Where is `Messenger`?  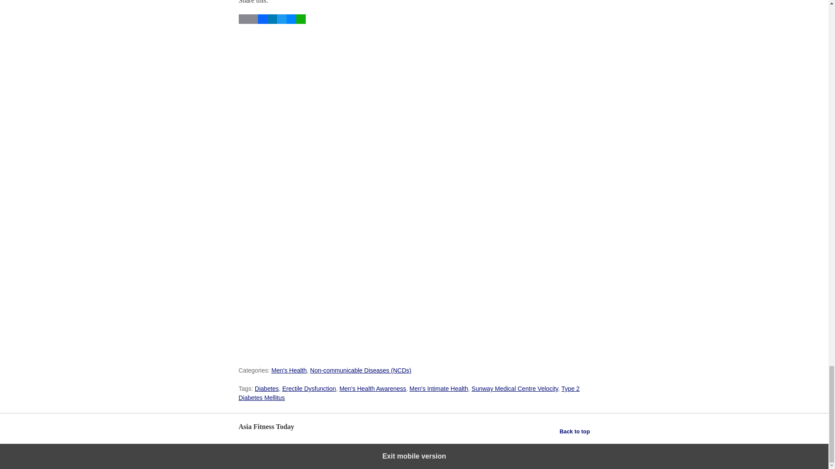 Messenger is located at coordinates (291, 22).